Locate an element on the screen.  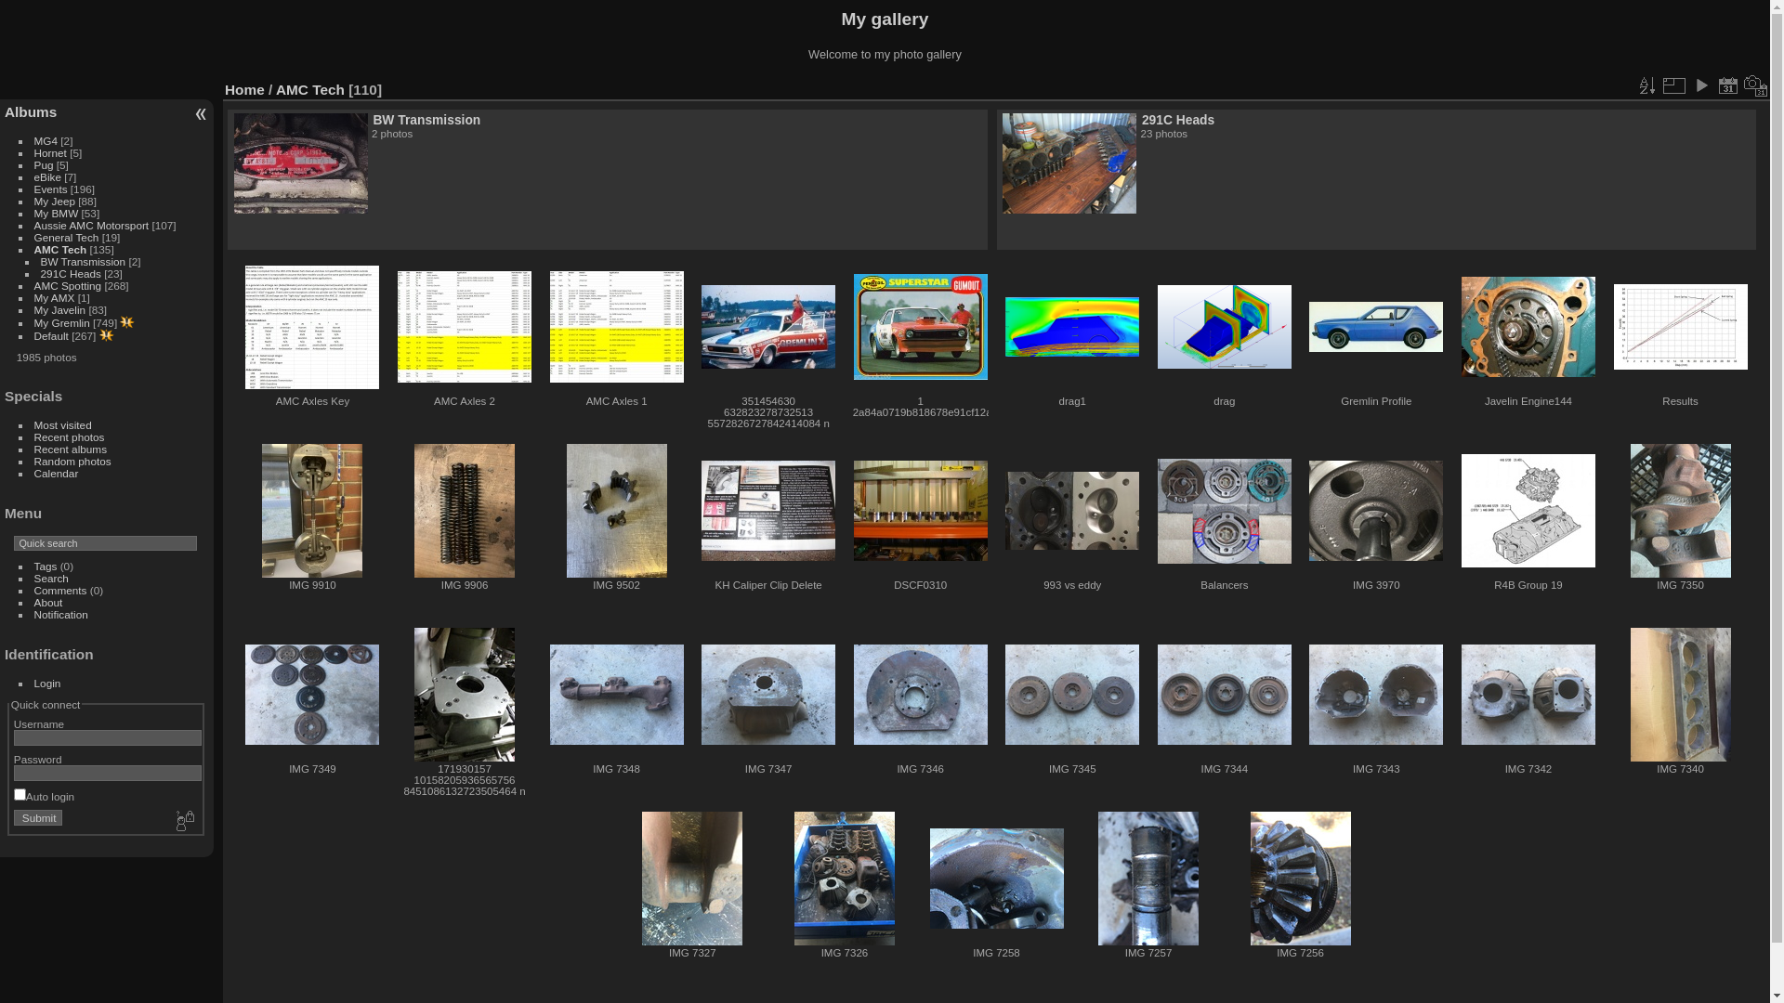
Home is located at coordinates (245, 89).